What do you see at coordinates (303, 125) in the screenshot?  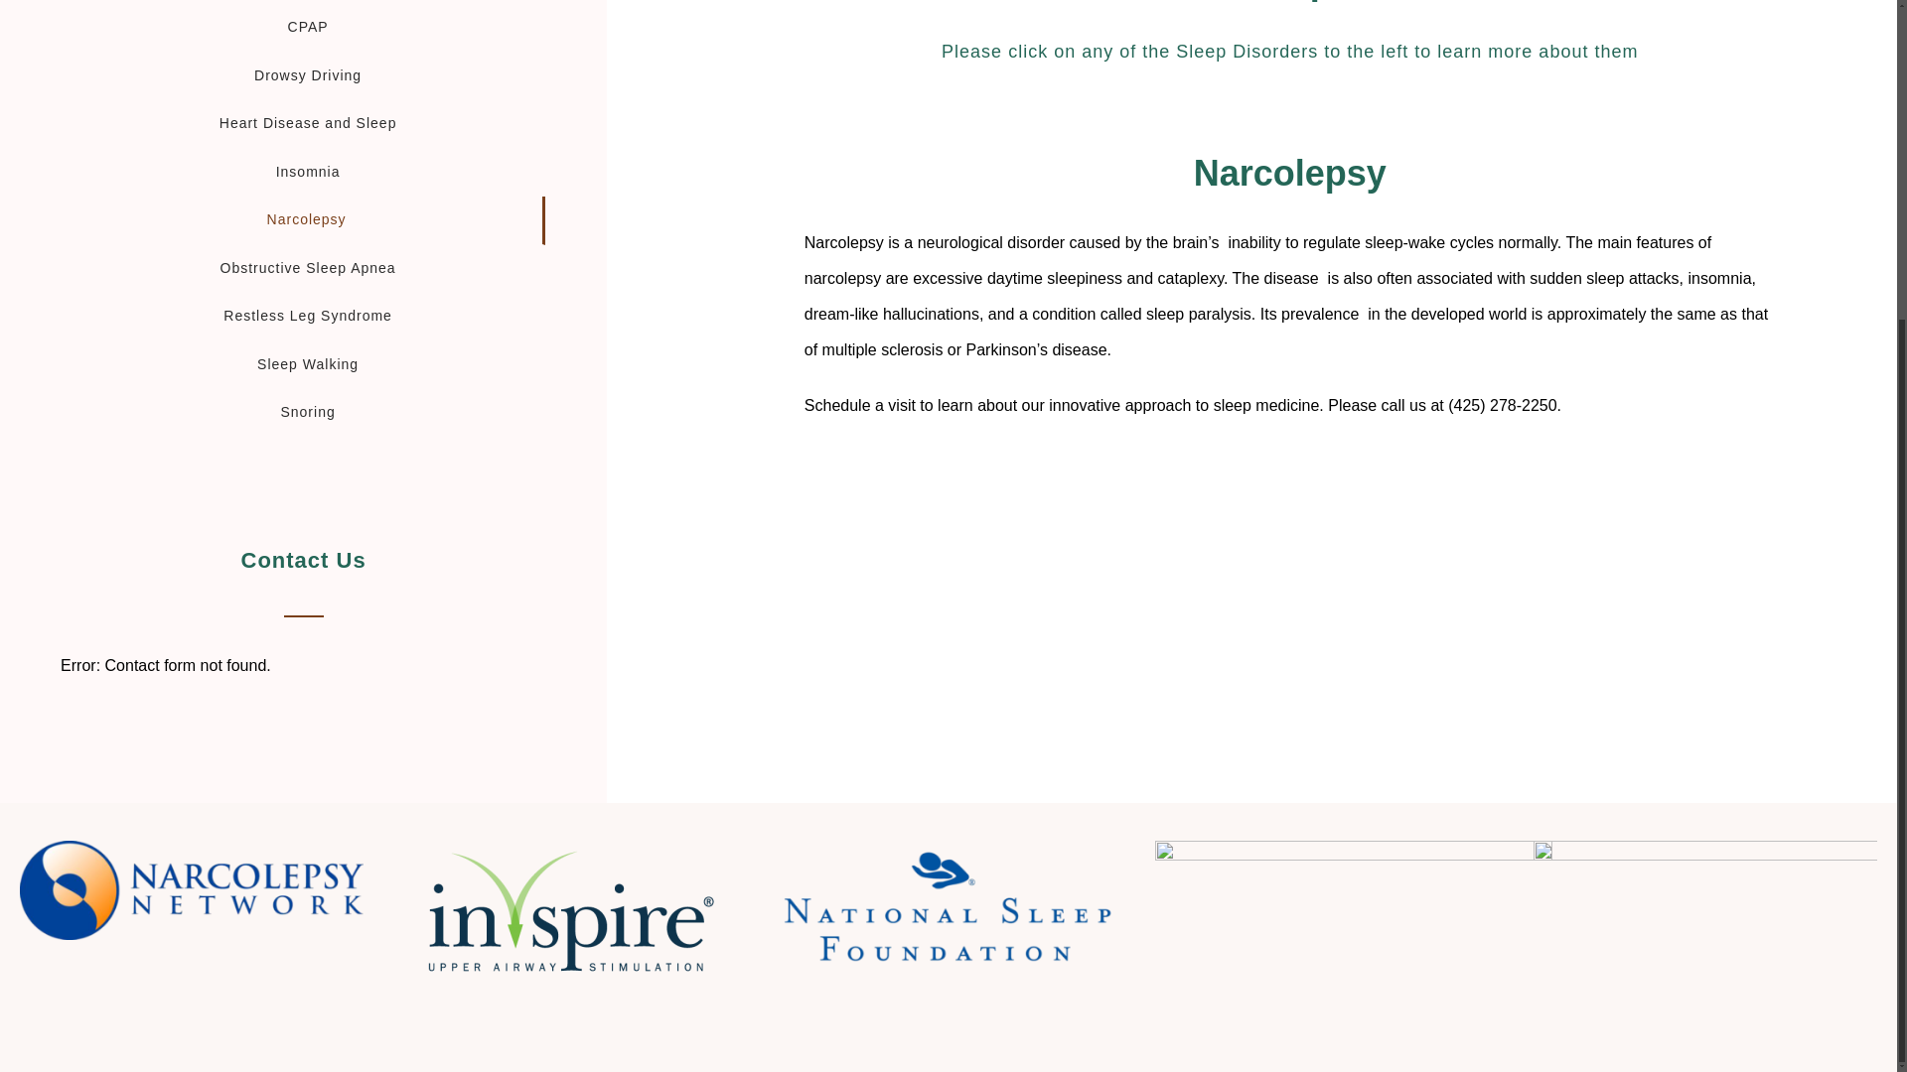 I see `Heart Disease and Sleep` at bounding box center [303, 125].